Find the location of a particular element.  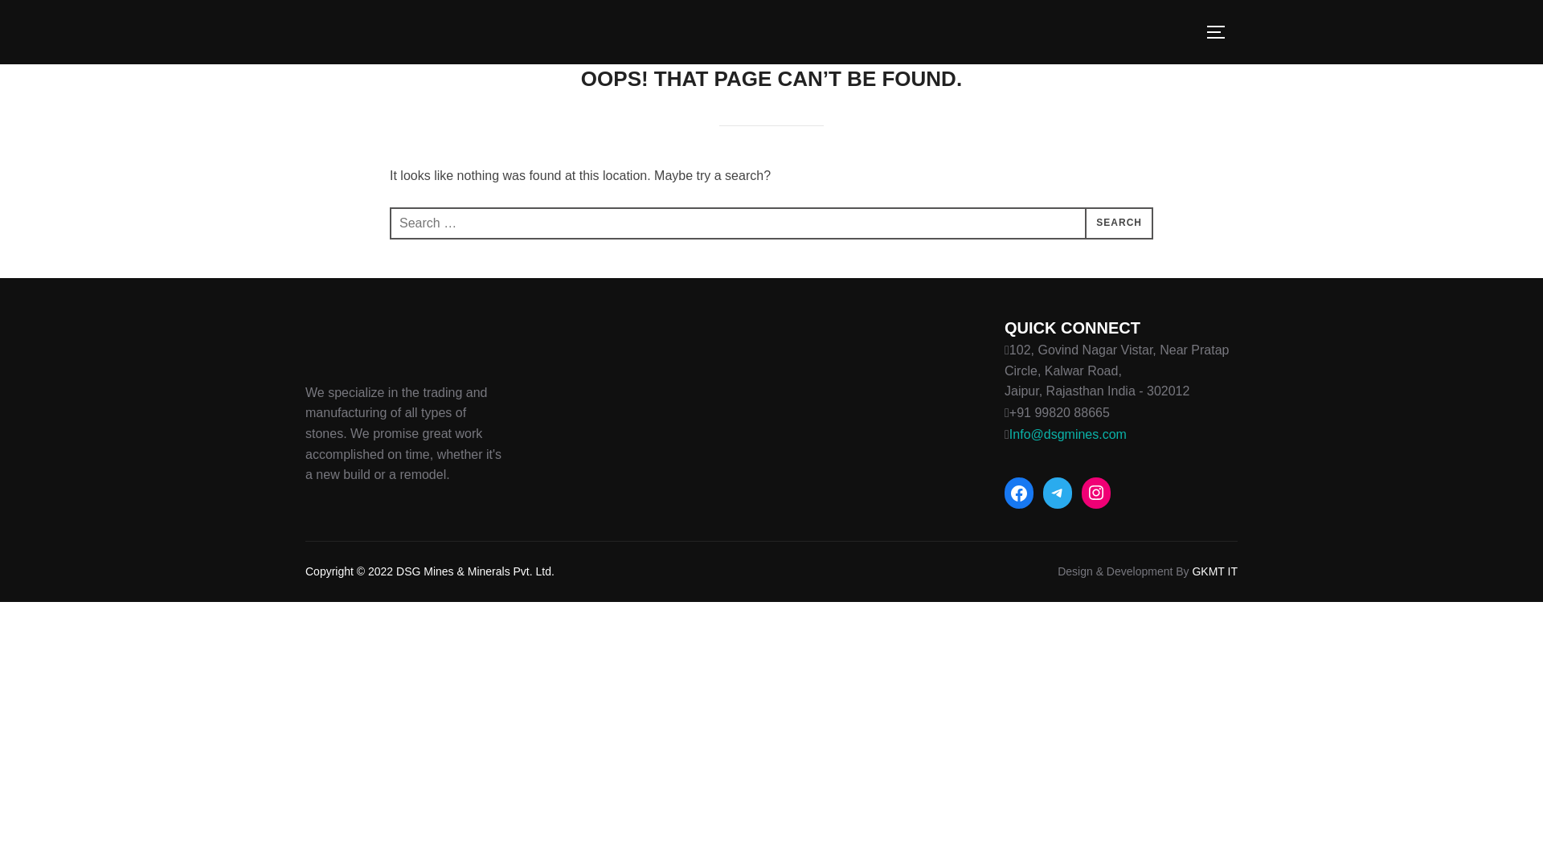

send mail is located at coordinates (1067, 434).